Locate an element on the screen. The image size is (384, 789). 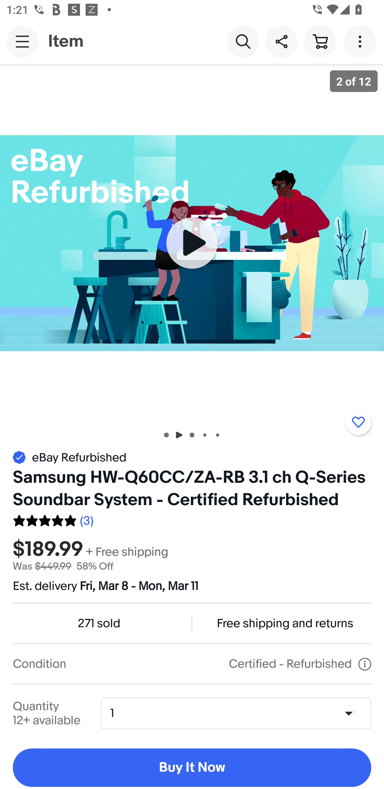
3 reviews. Average rating 5.0 out of five 10.0 (3) is located at coordinates (53, 519).